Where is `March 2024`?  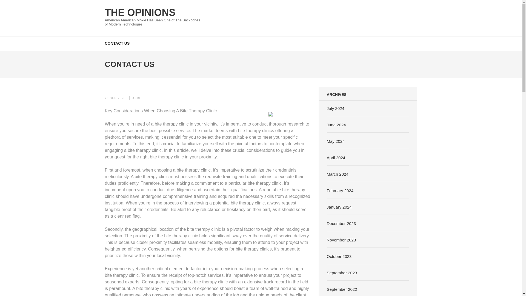
March 2024 is located at coordinates (338, 174).